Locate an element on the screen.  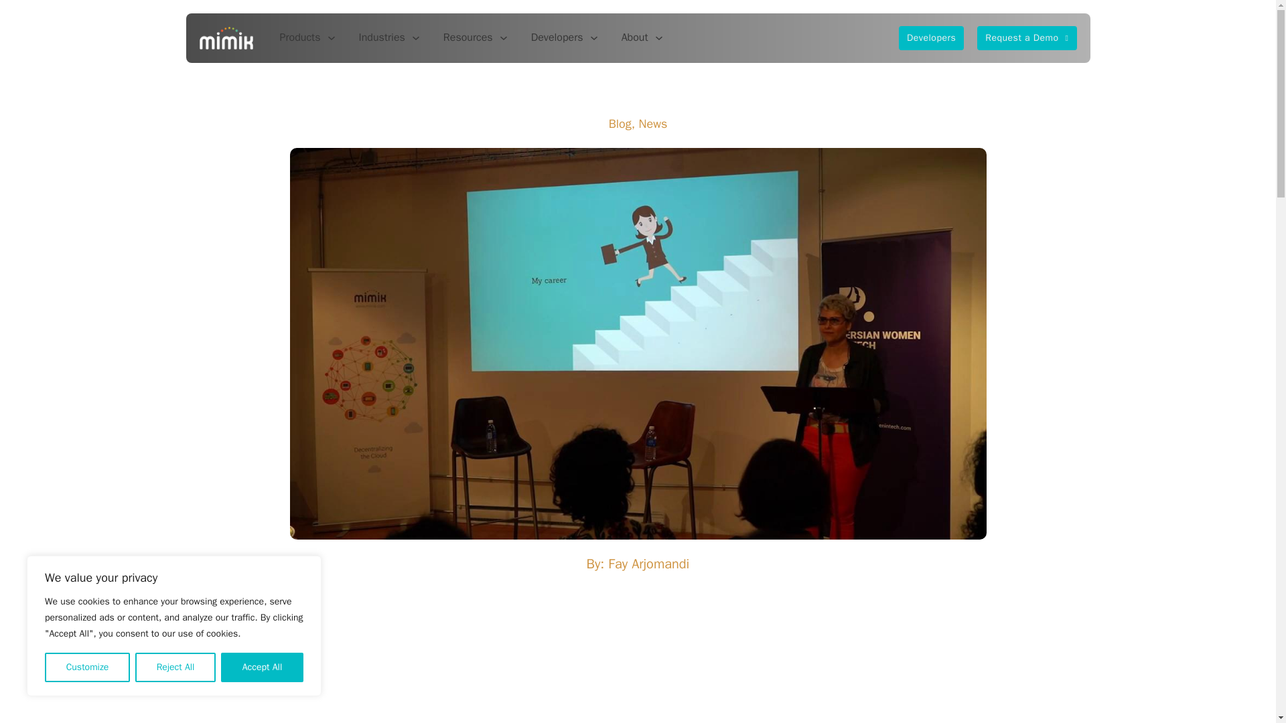
Developers is located at coordinates (557, 37).